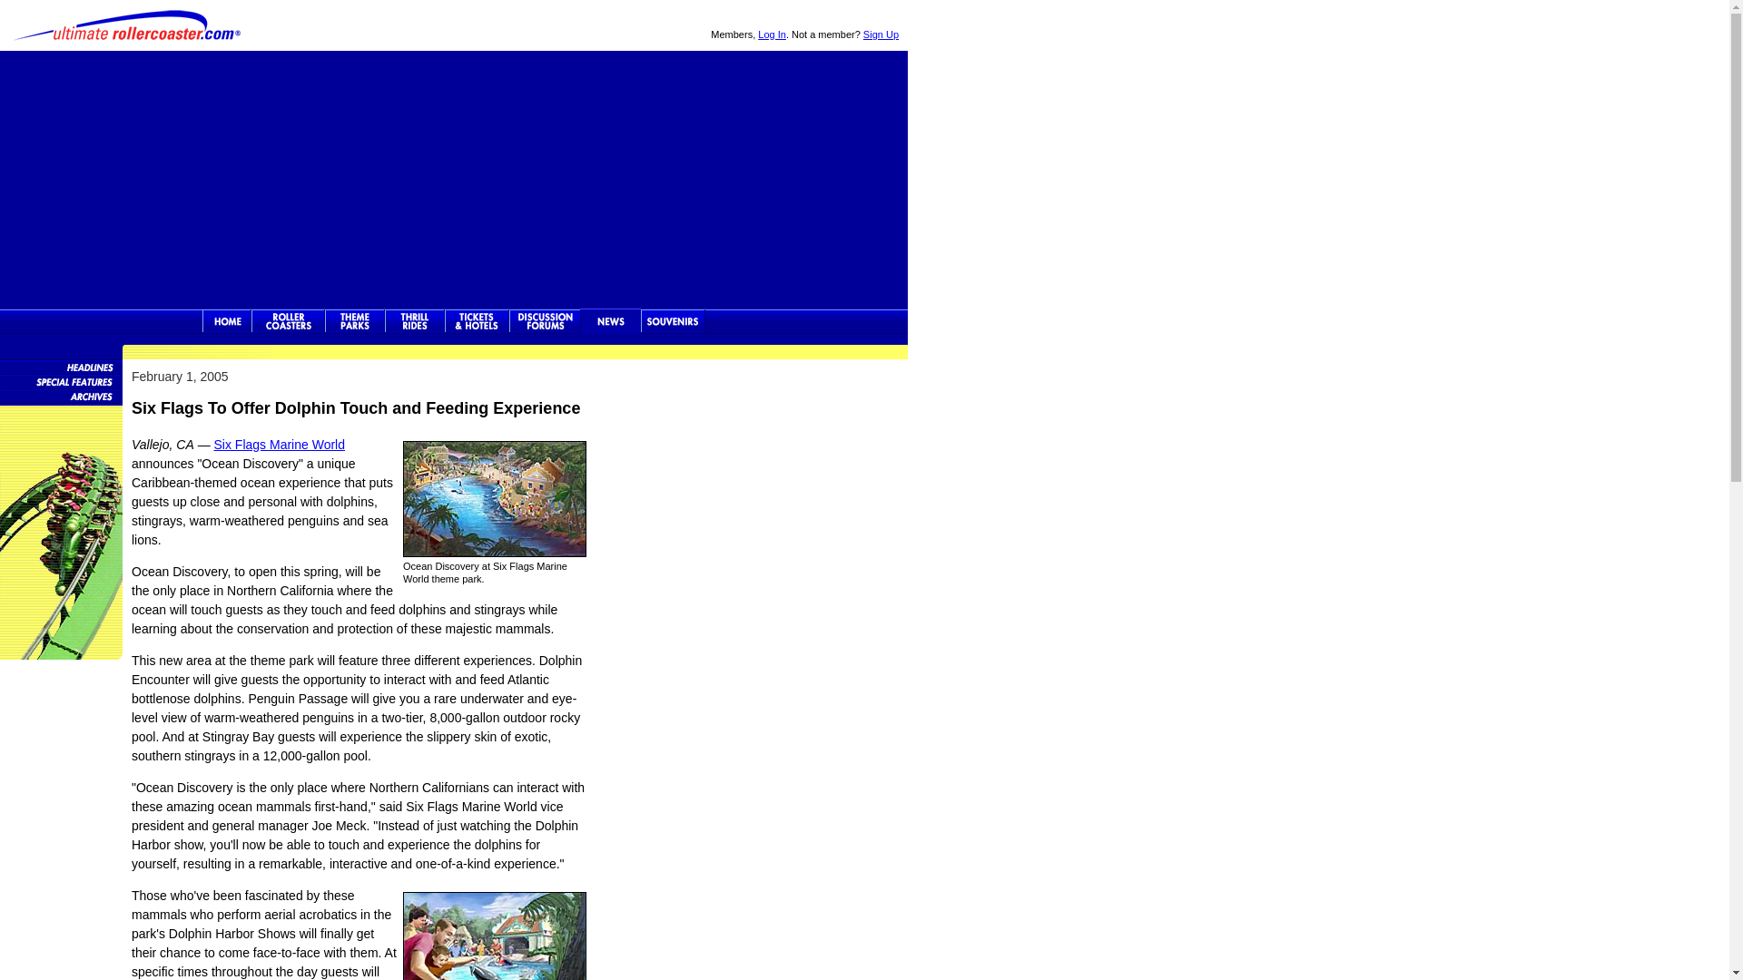  Describe the element at coordinates (545, 321) in the screenshot. I see `Discussion Forums` at that location.